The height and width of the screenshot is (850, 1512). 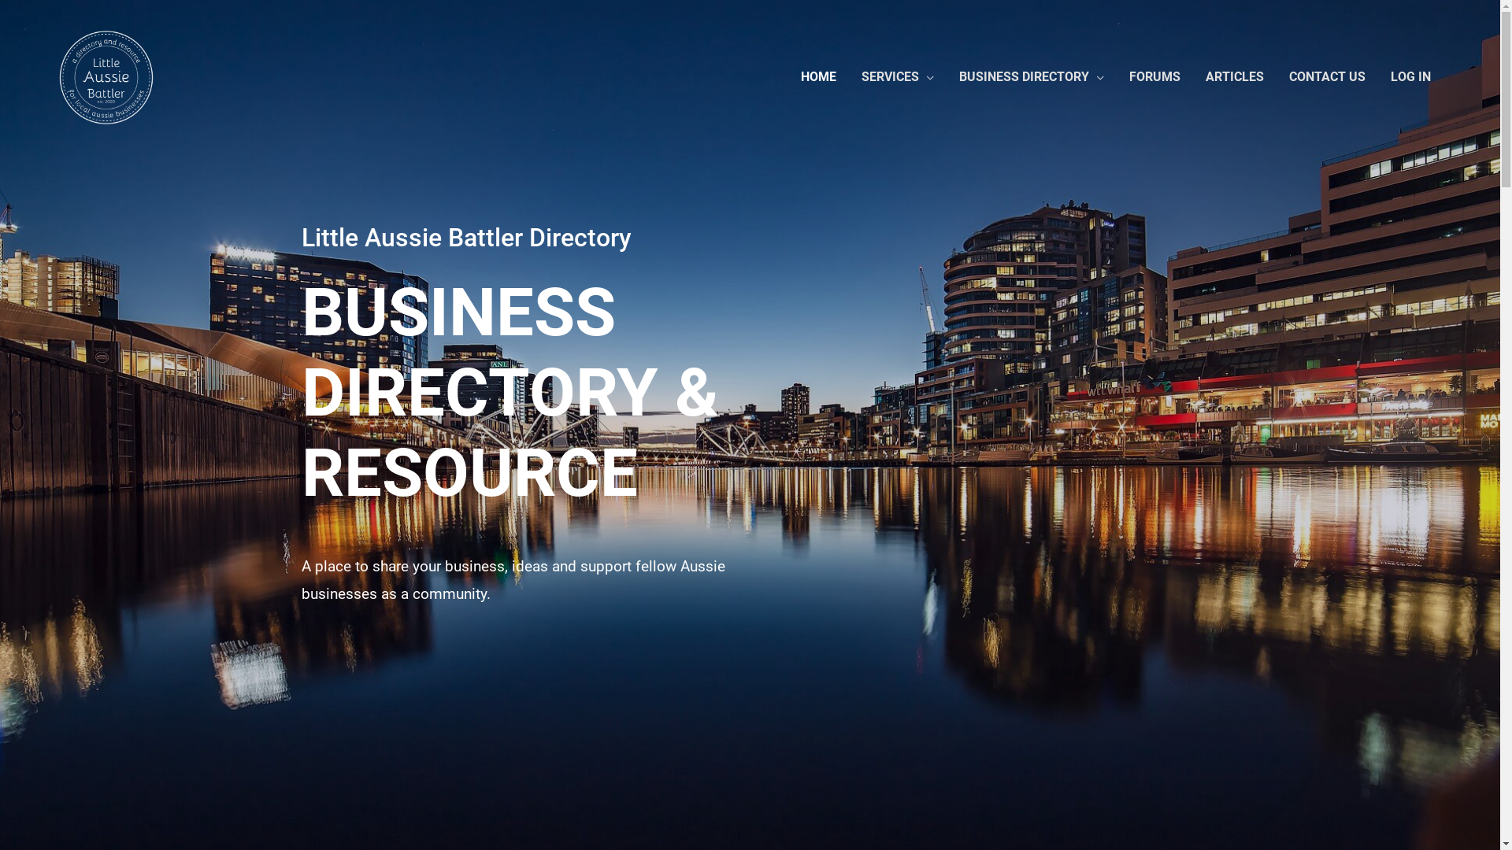 What do you see at coordinates (1411, 77) in the screenshot?
I see `LOG IN` at bounding box center [1411, 77].